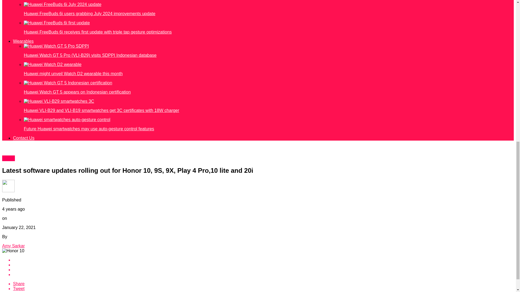 This screenshot has height=292, width=520. What do you see at coordinates (14, 246) in the screenshot?
I see `Posts by Amy Sarkar` at bounding box center [14, 246].